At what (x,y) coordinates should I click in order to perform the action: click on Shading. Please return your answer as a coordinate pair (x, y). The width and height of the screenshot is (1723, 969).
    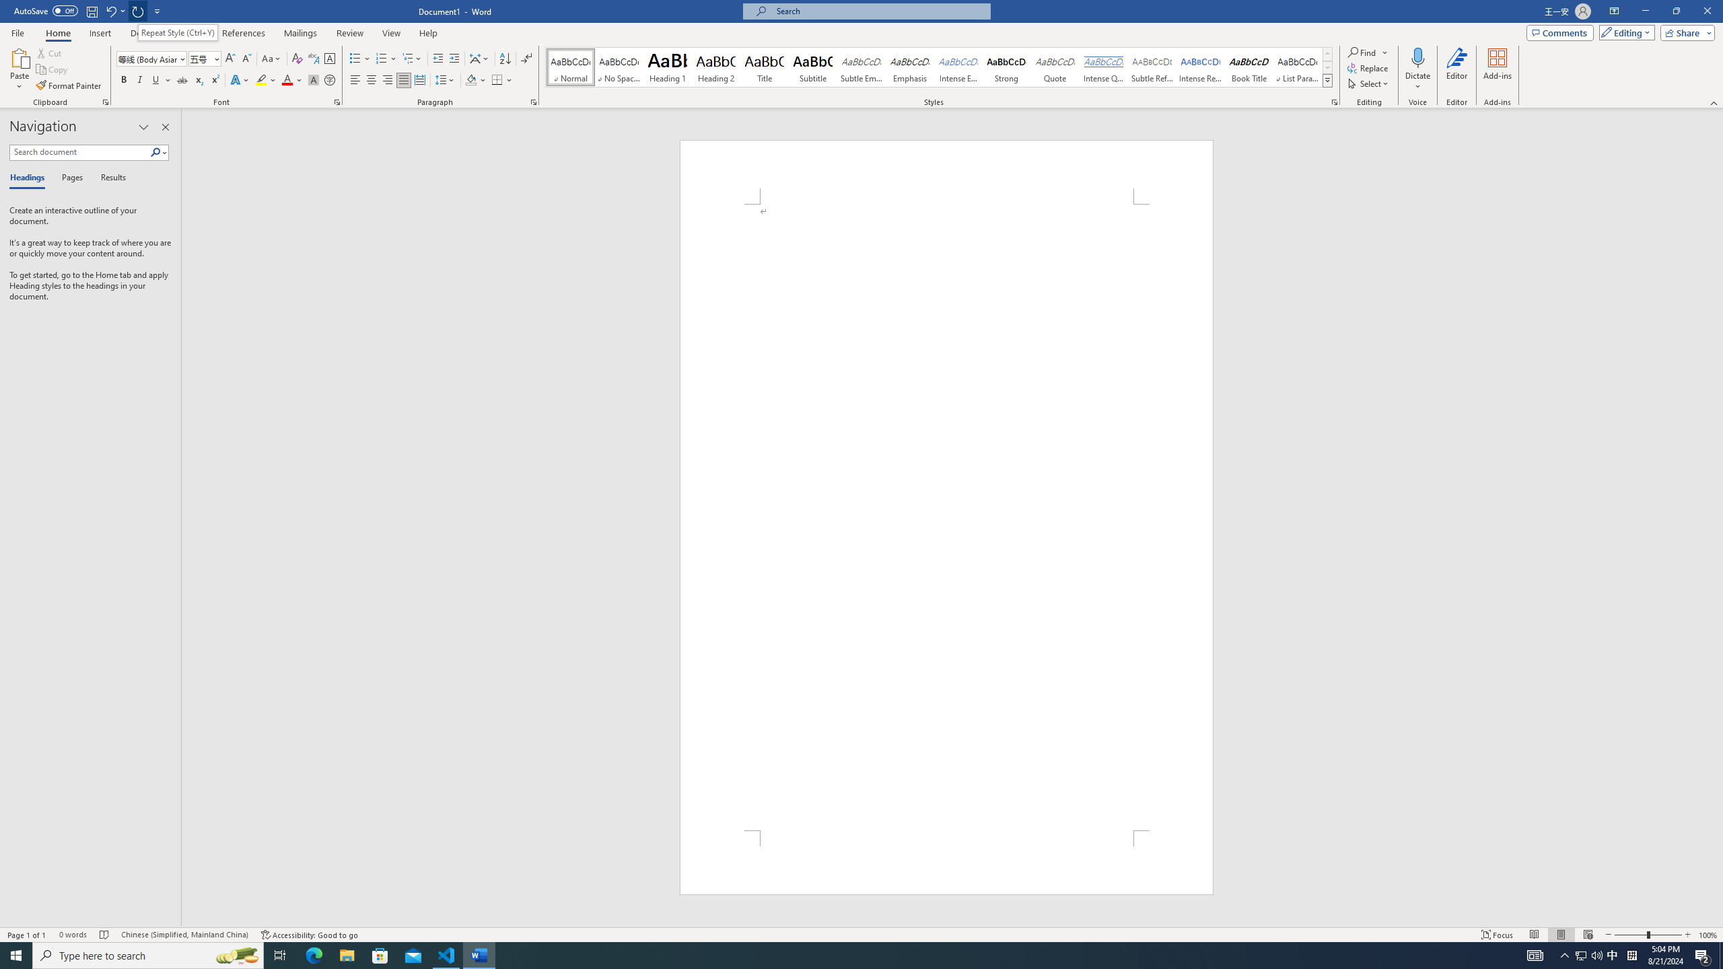
    Looking at the image, I should click on (477, 81).